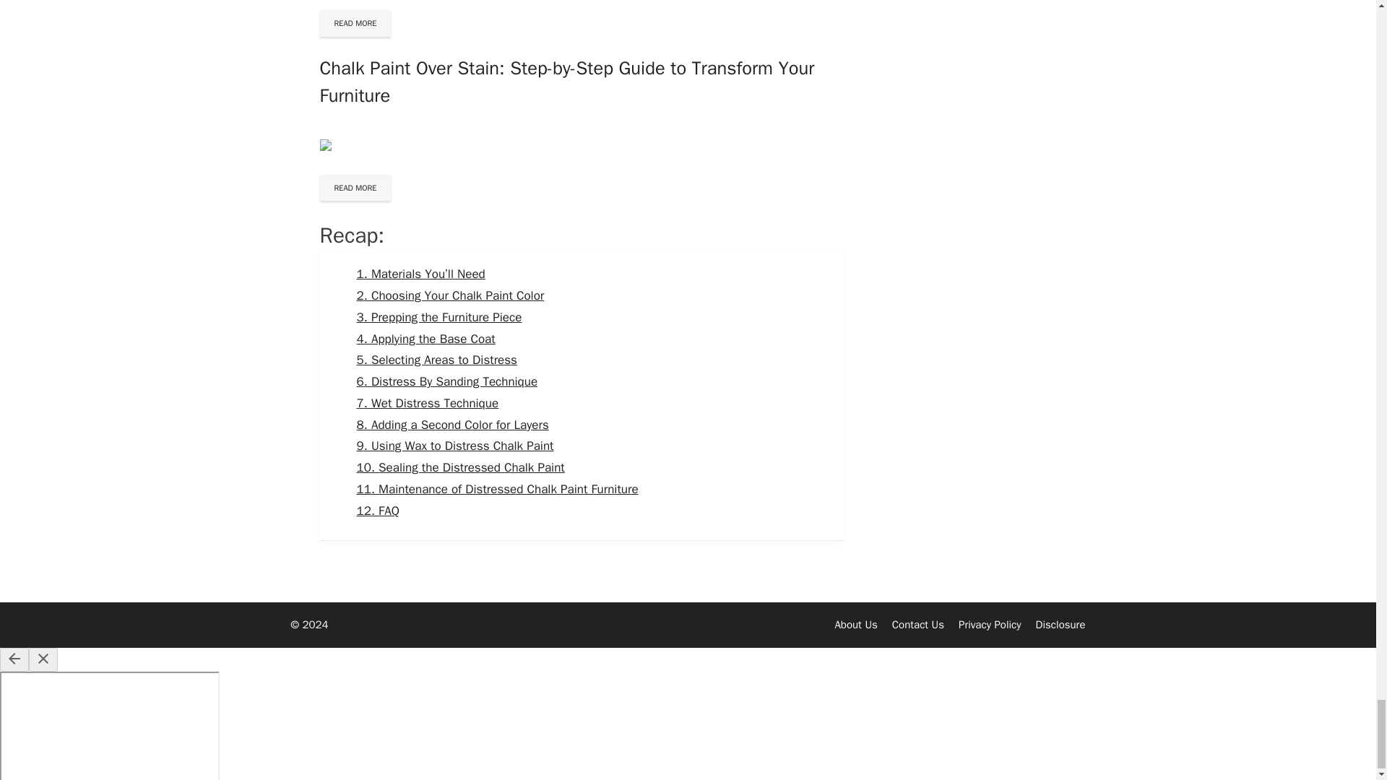 This screenshot has height=780, width=1387. Describe the element at coordinates (436, 360) in the screenshot. I see `Selecting Areas to Distress` at that location.